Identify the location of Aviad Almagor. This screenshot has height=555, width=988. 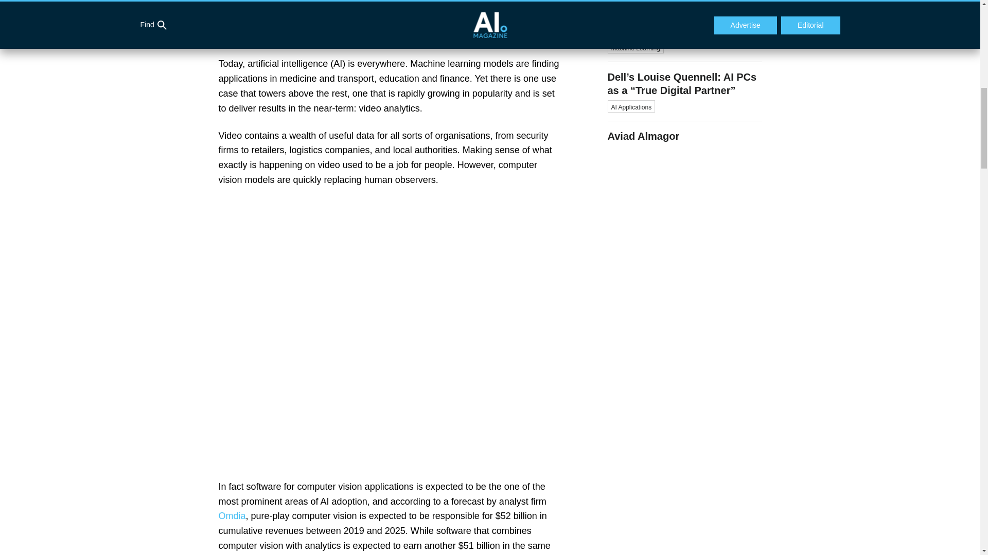
(684, 132).